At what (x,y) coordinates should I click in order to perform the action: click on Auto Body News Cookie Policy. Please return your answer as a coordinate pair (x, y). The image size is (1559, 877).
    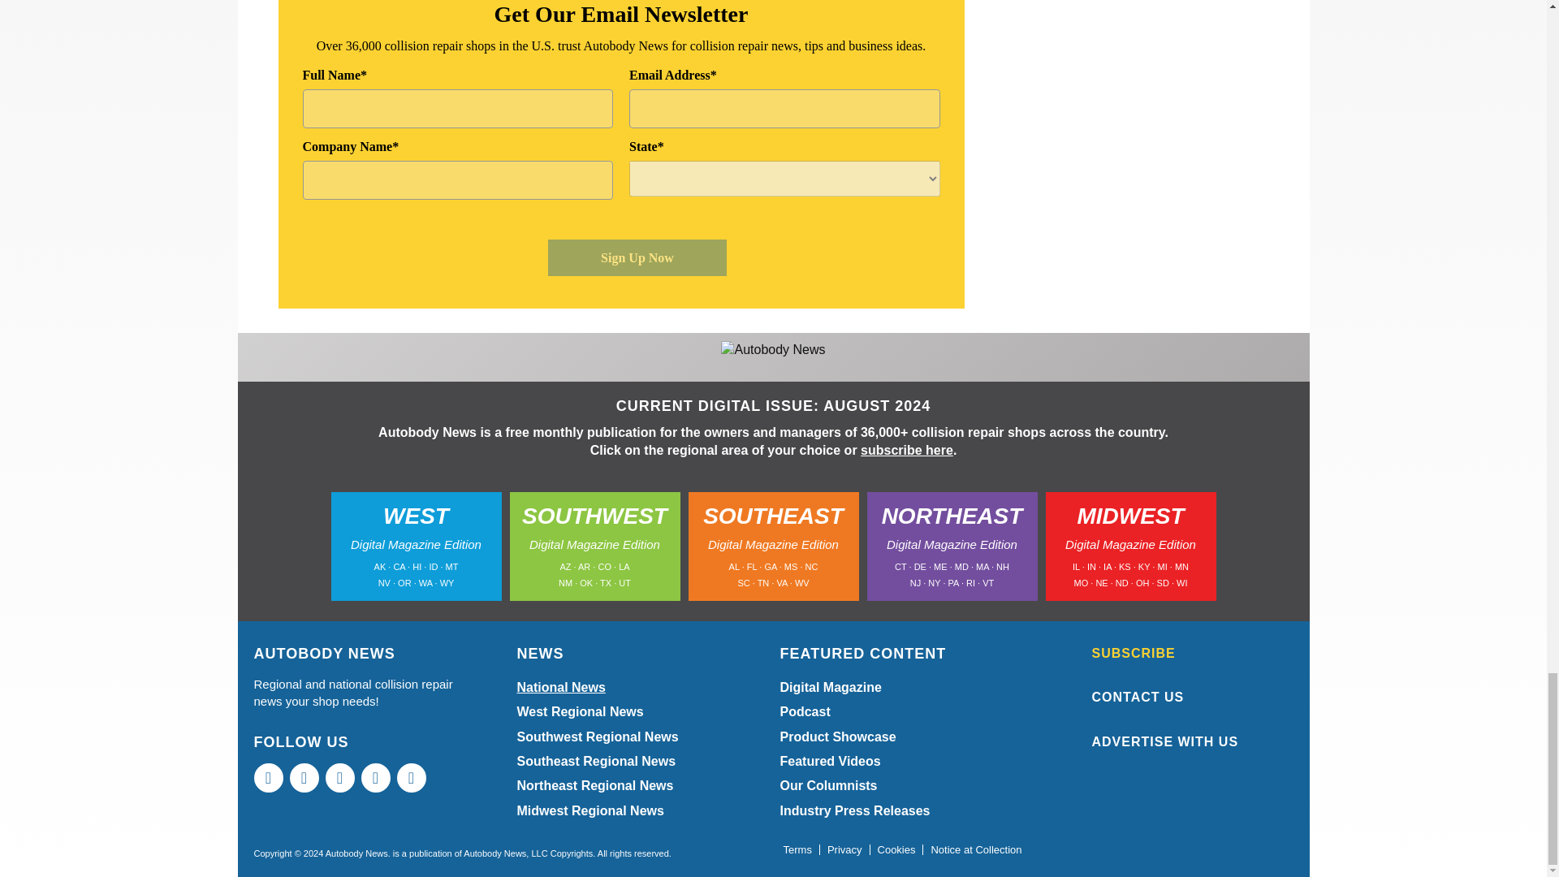
    Looking at the image, I should click on (896, 850).